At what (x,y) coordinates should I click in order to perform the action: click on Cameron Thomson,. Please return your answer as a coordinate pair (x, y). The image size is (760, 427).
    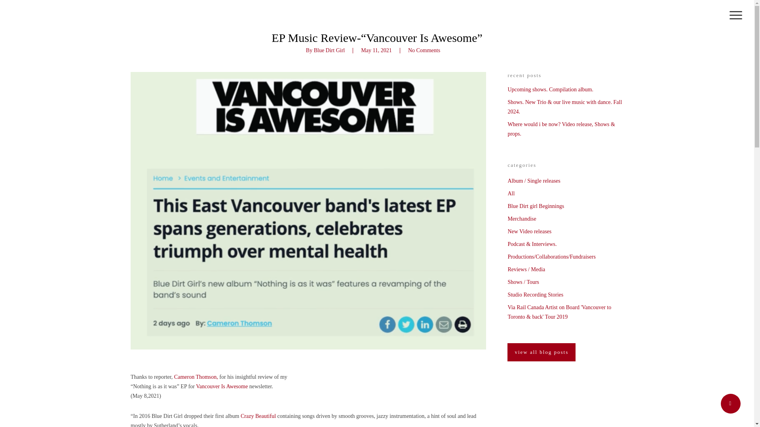
    Looking at the image, I should click on (196, 377).